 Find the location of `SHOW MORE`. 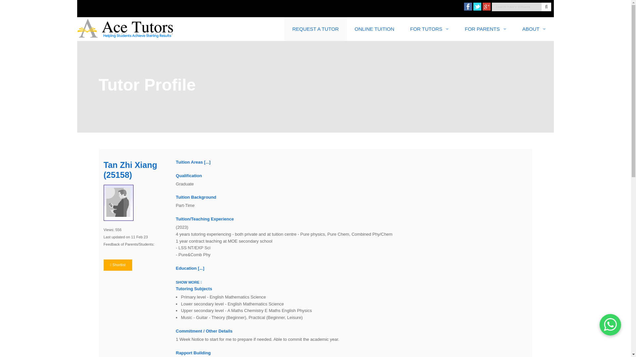

SHOW MORE is located at coordinates (189, 282).